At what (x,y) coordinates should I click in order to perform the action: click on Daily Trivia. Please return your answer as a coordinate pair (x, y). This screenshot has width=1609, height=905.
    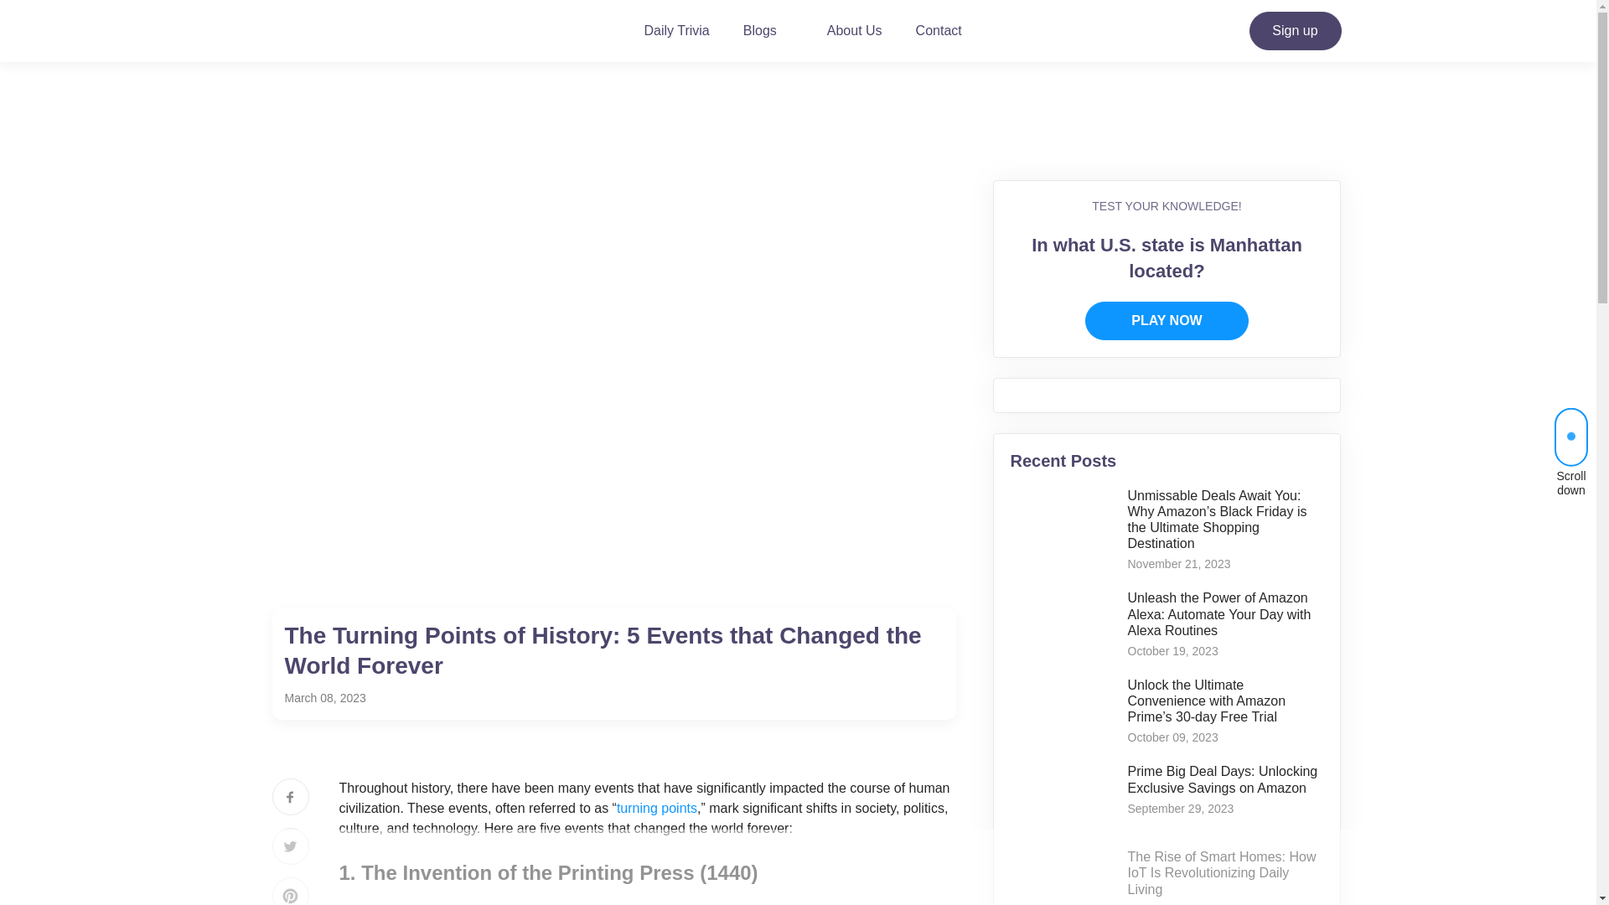
    Looking at the image, I should click on (677, 31).